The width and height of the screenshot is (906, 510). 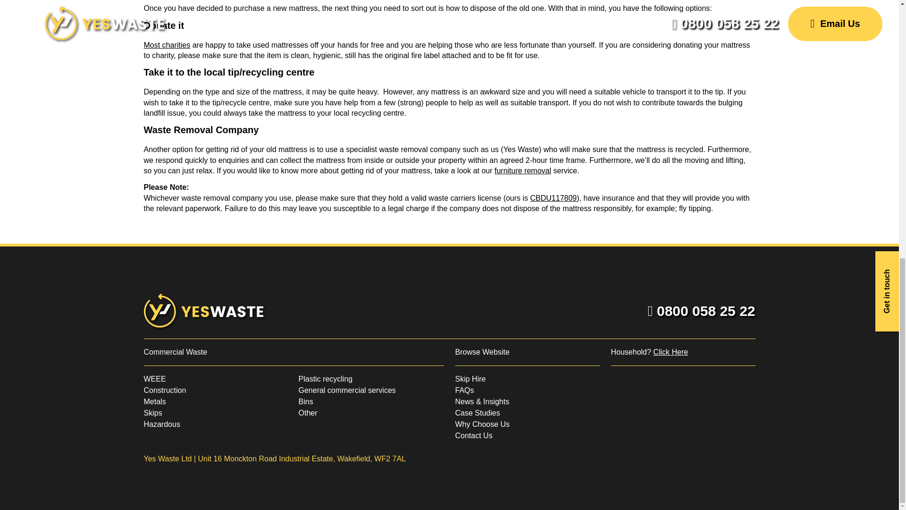 What do you see at coordinates (325, 379) in the screenshot?
I see `Plastic recycling` at bounding box center [325, 379].